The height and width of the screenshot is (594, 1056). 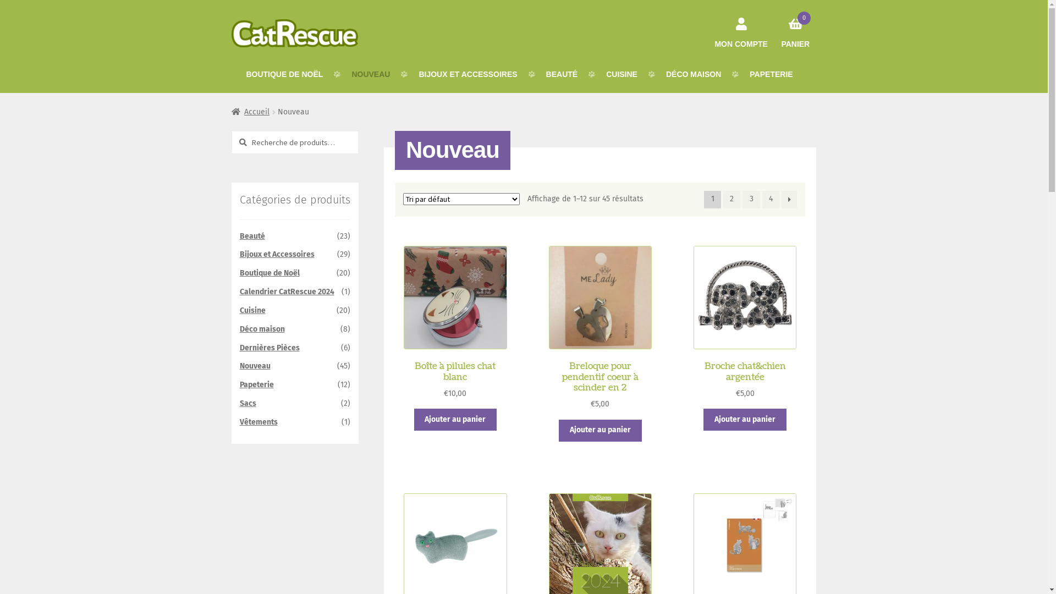 I want to click on BIJOUX ET ACCESSOIRES, so click(x=468, y=74).